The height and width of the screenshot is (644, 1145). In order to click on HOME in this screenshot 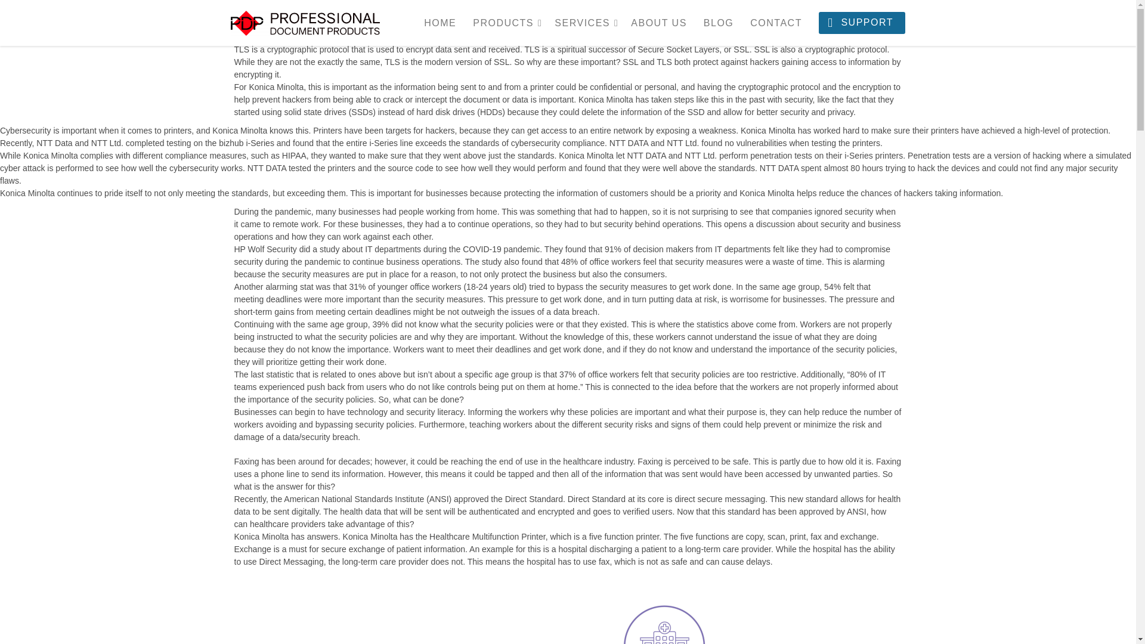, I will do `click(441, 22)`.